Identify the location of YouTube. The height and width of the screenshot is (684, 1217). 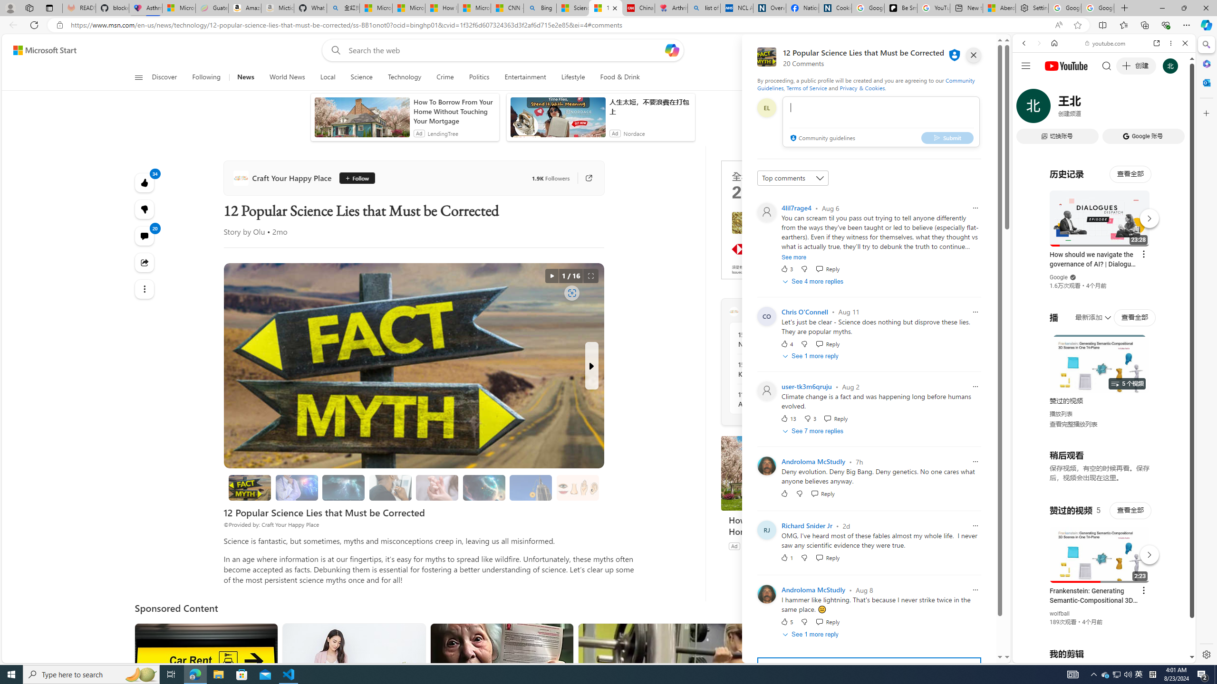
(1100, 547).